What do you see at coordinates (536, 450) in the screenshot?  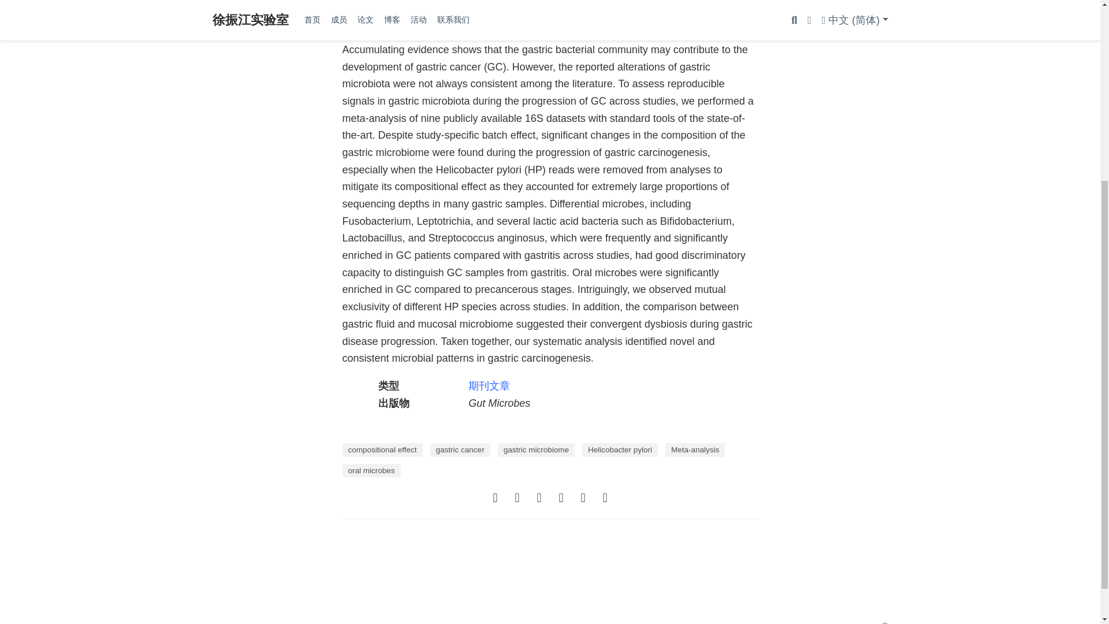 I see `gastric microbiome` at bounding box center [536, 450].